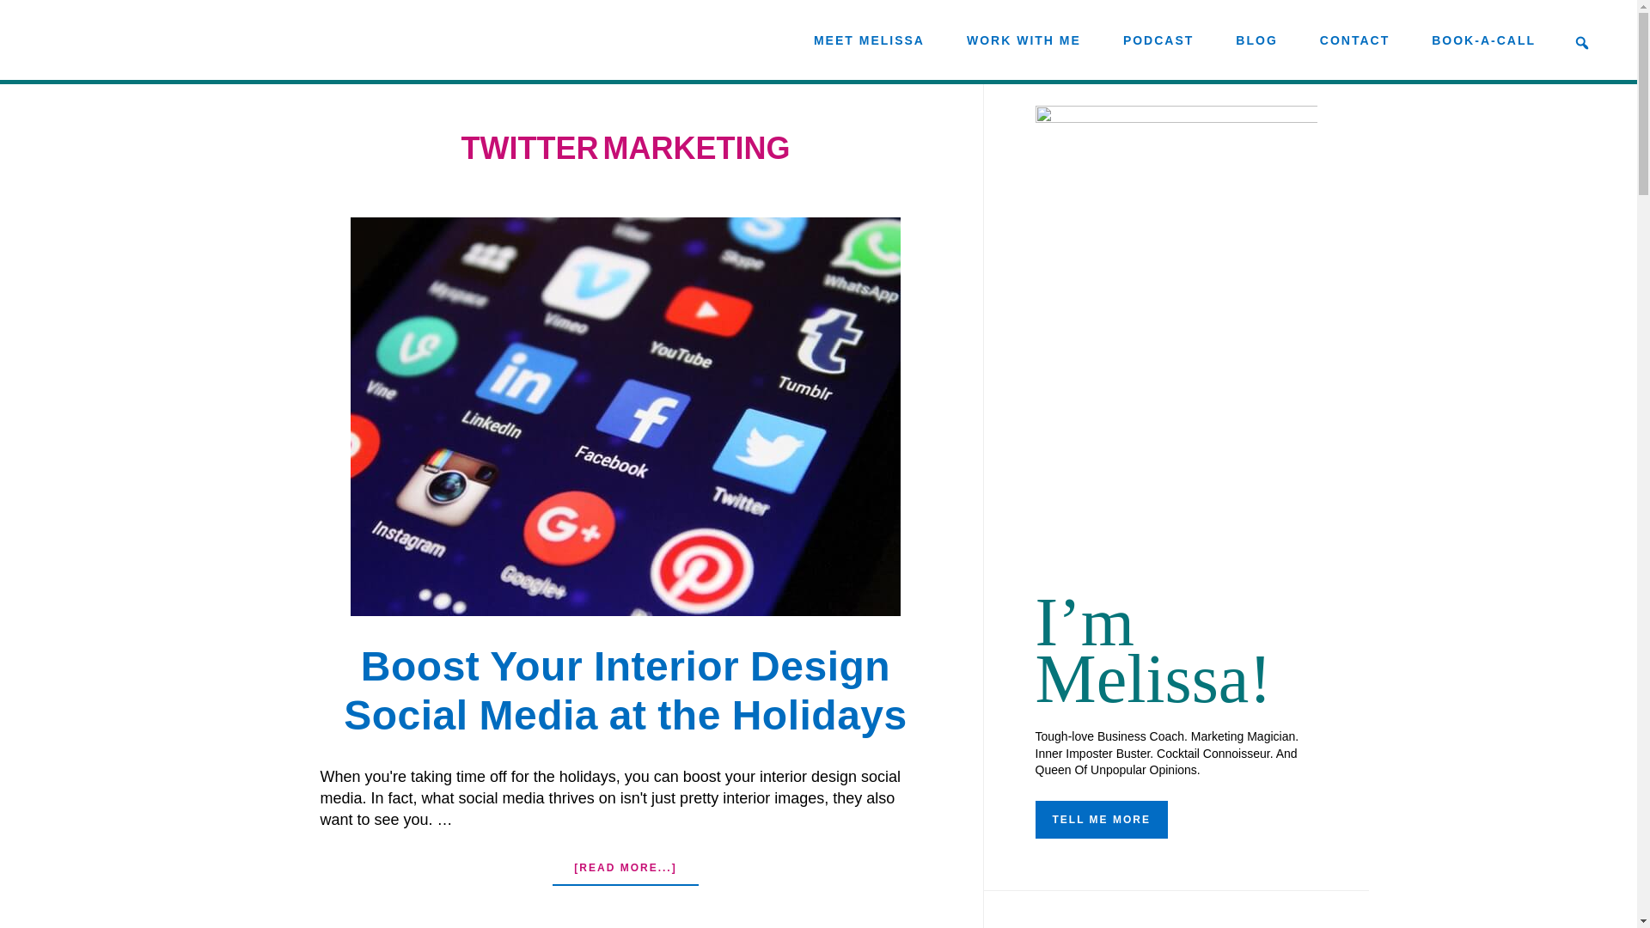  Describe the element at coordinates (1354, 40) in the screenshot. I see `CONTACT` at that location.